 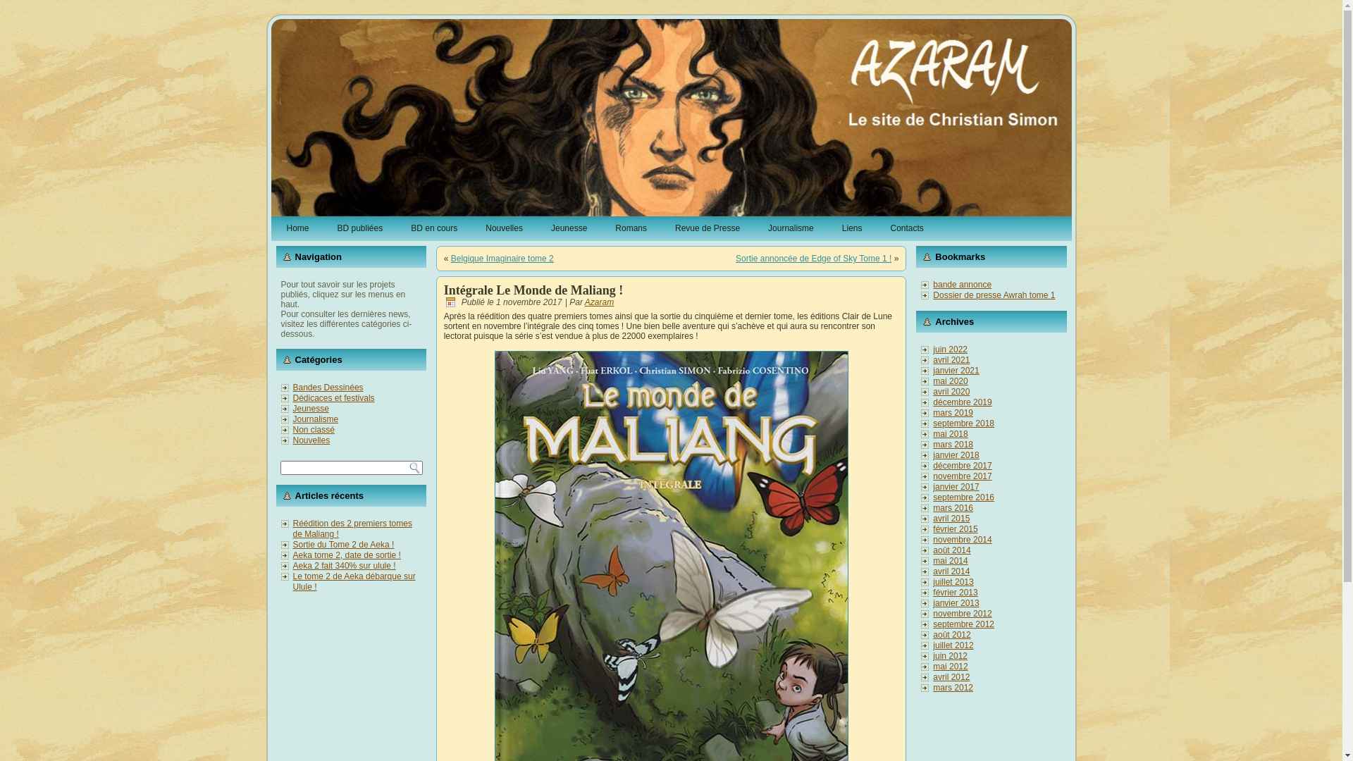 What do you see at coordinates (963, 285) in the screenshot?
I see `bande annonce` at bounding box center [963, 285].